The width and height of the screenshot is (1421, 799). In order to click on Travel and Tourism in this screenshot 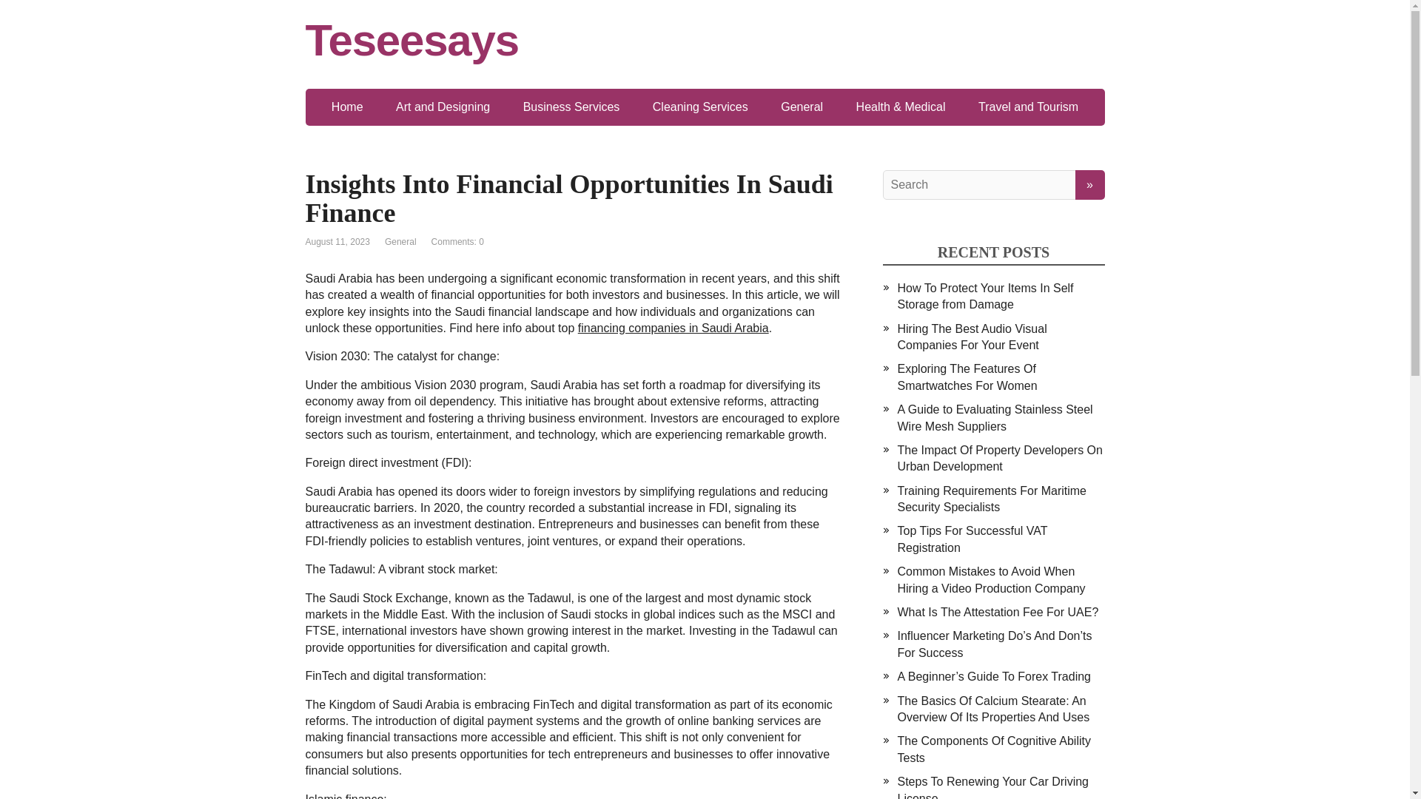, I will do `click(1027, 107)`.